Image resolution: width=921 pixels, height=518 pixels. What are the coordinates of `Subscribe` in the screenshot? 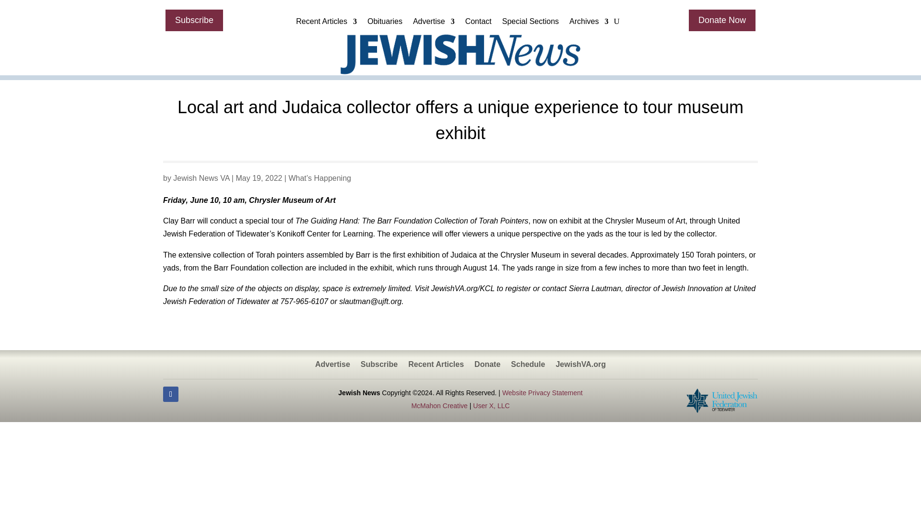 It's located at (194, 20).